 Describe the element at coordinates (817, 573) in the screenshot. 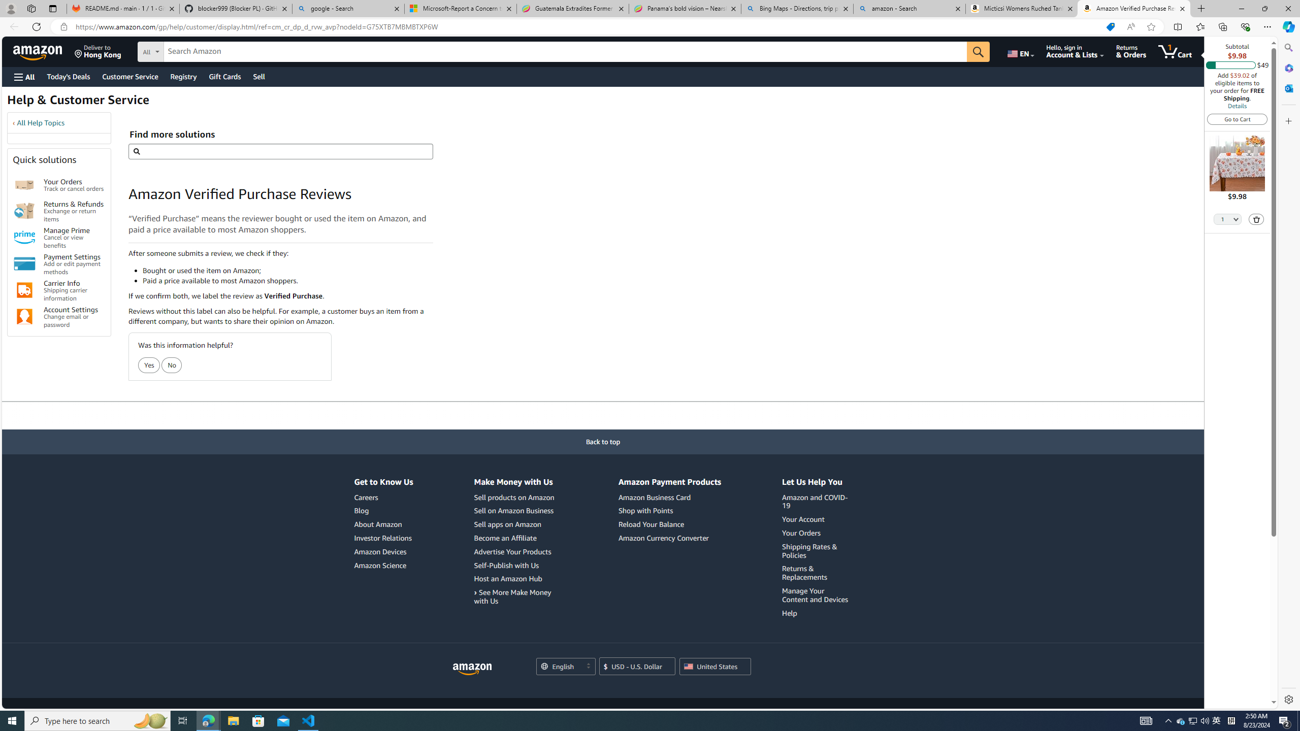

I see `Returns & Replacements` at that location.